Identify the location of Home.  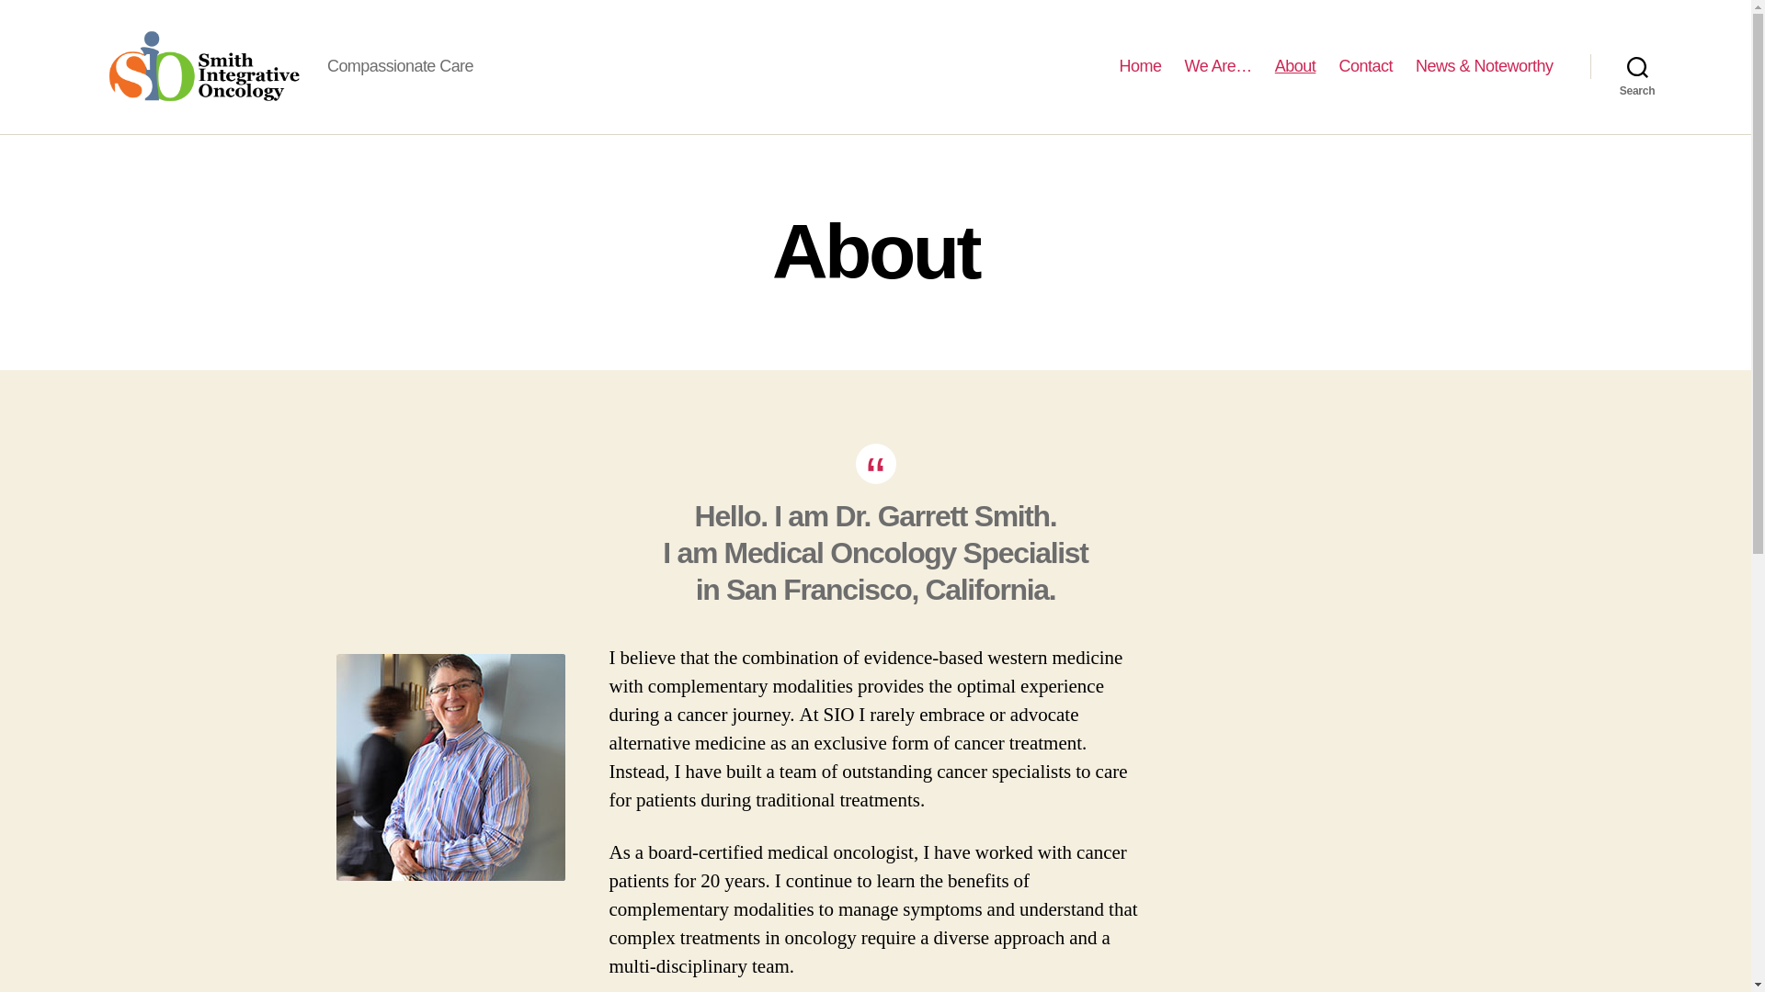
(1140, 66).